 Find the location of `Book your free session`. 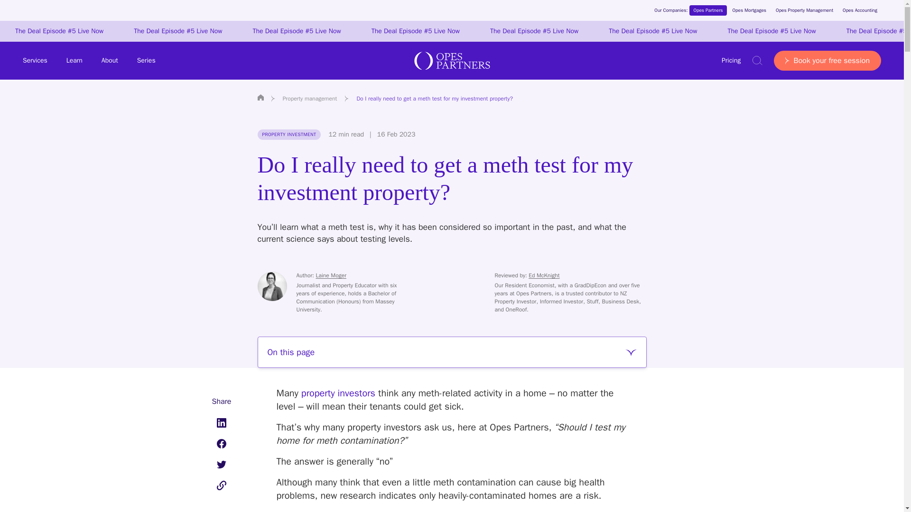

Book your free session is located at coordinates (827, 61).